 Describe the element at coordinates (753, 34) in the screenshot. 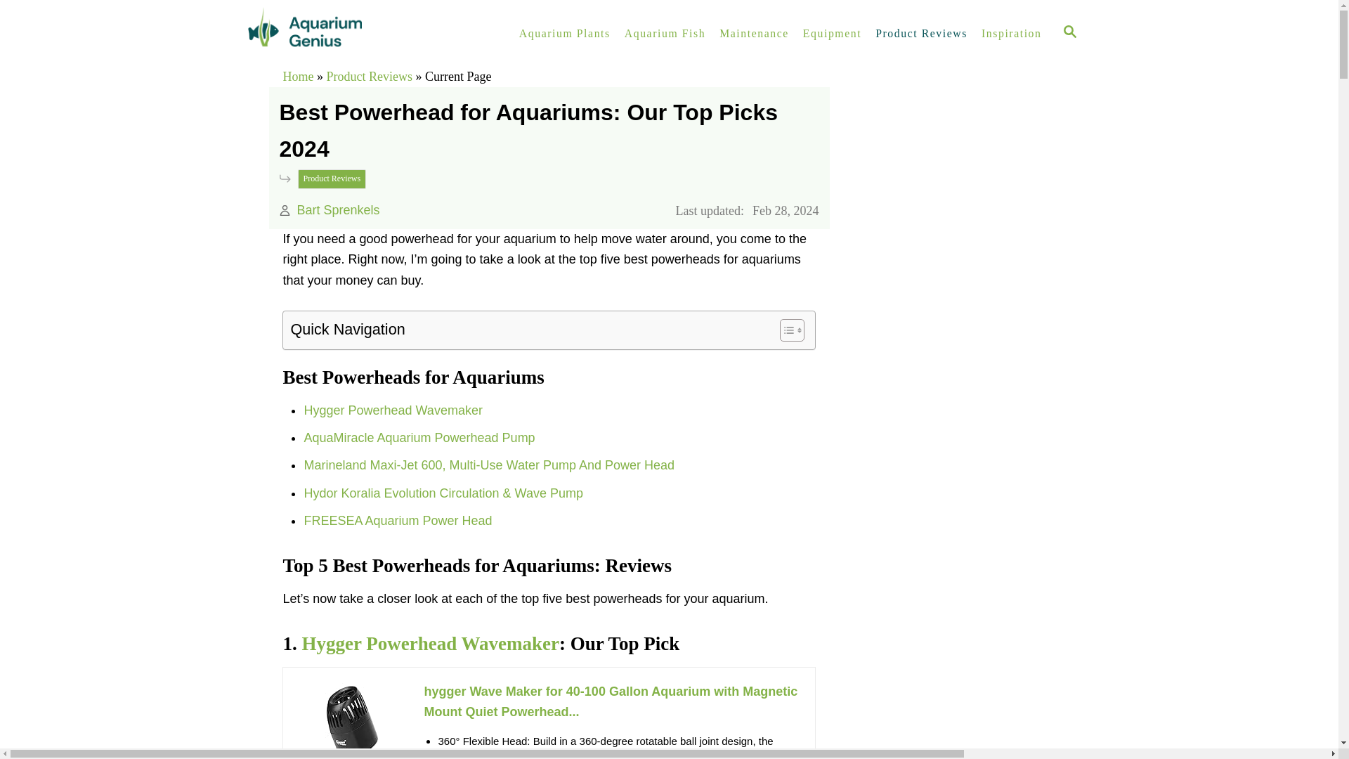

I see `Maintenance` at that location.